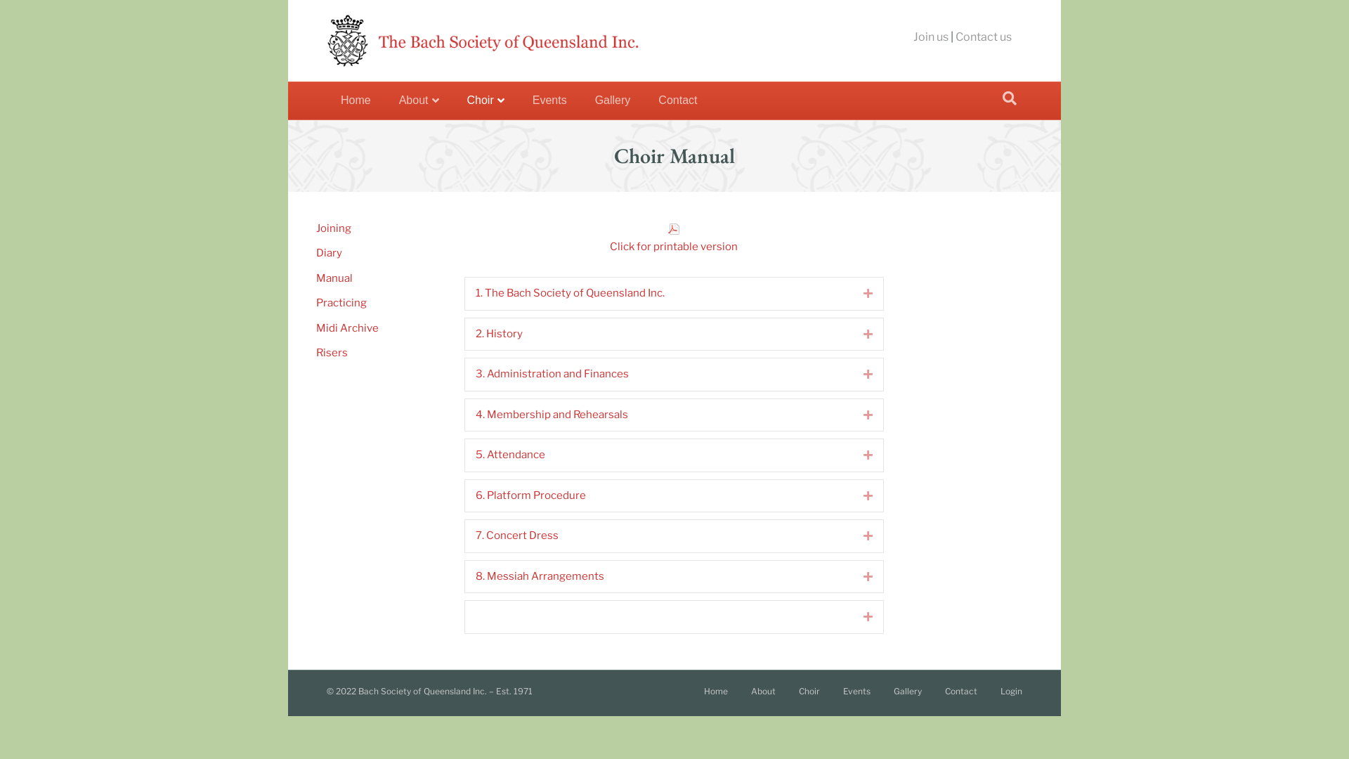 The image size is (1349, 759). Describe the element at coordinates (659, 415) in the screenshot. I see `4. Membership and Rehearsals` at that location.